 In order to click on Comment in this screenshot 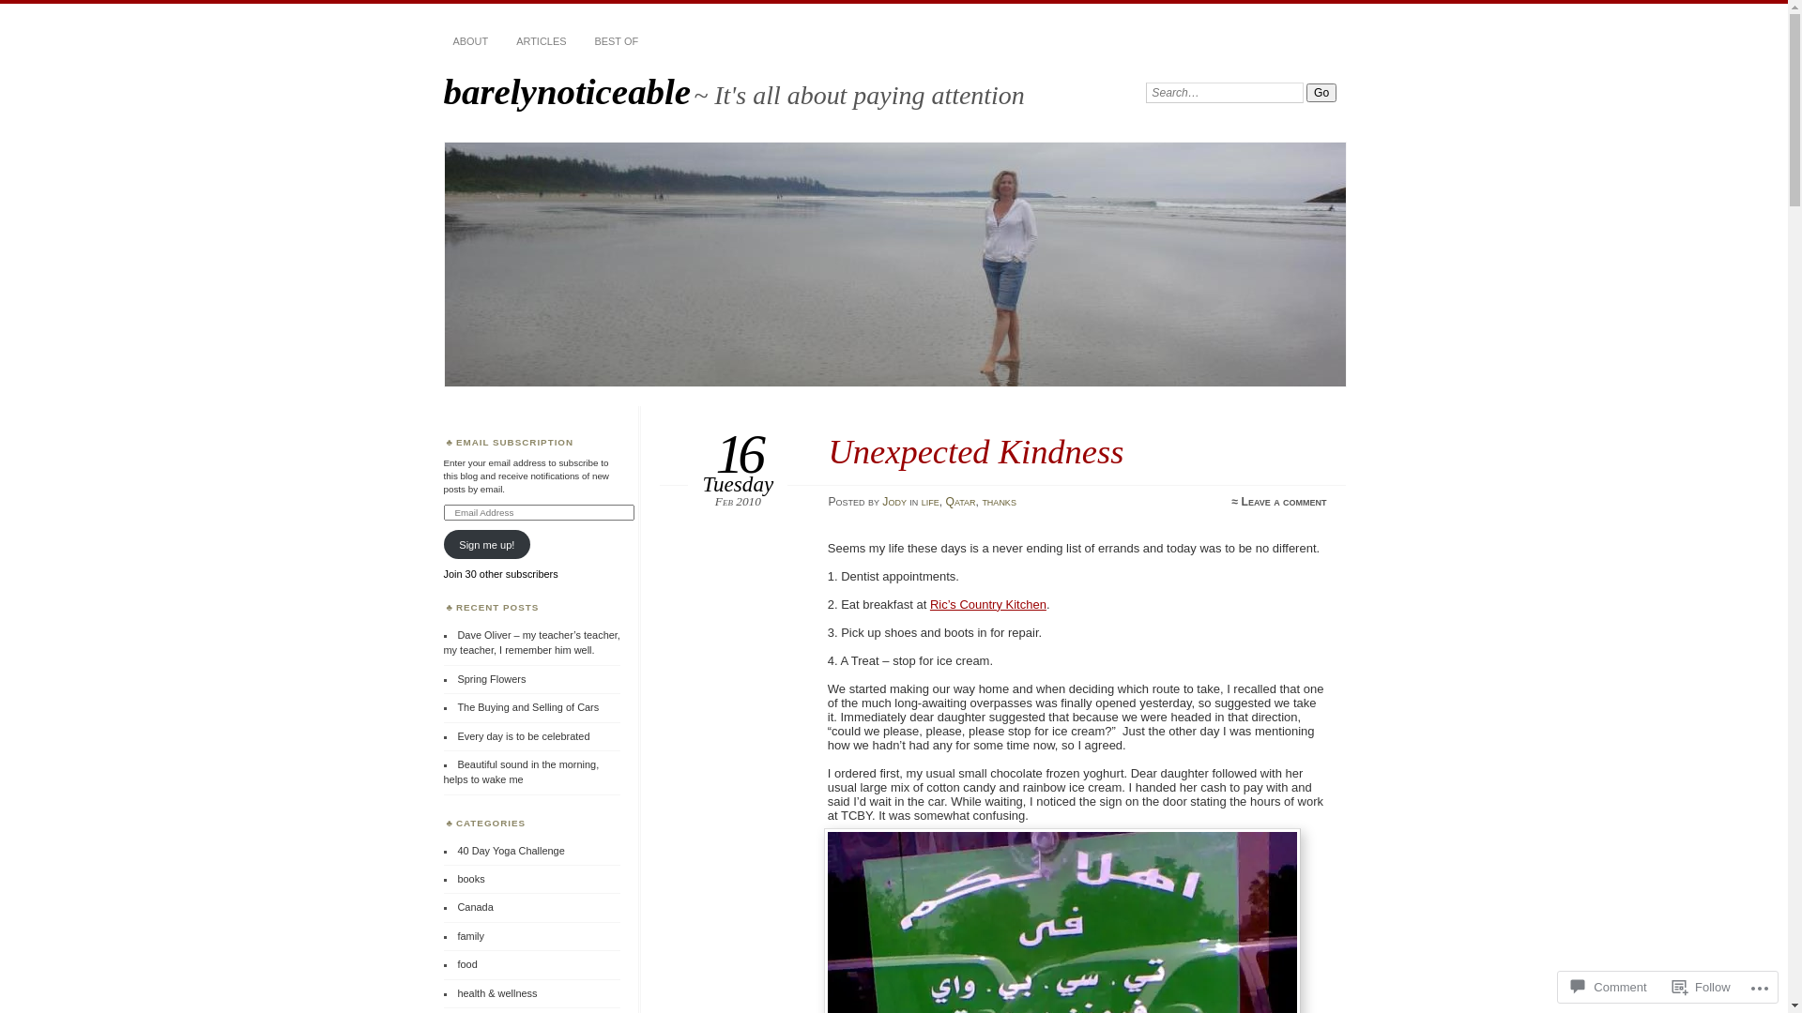, I will do `click(1609, 987)`.